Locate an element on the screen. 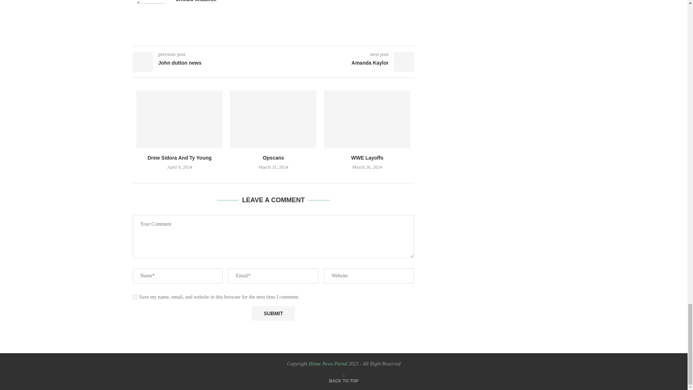 This screenshot has width=693, height=390. Opscans is located at coordinates (273, 119).